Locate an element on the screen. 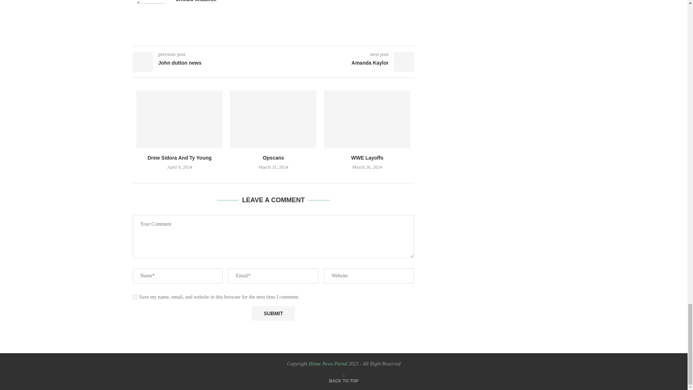 This screenshot has width=693, height=390. Opscans is located at coordinates (273, 119).